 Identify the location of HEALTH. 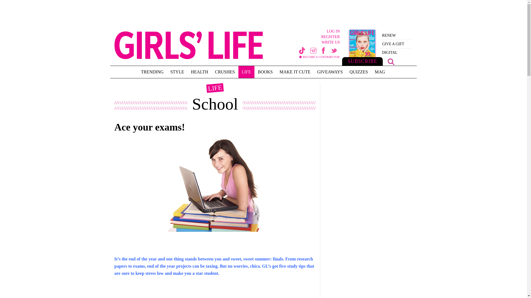
(199, 72).